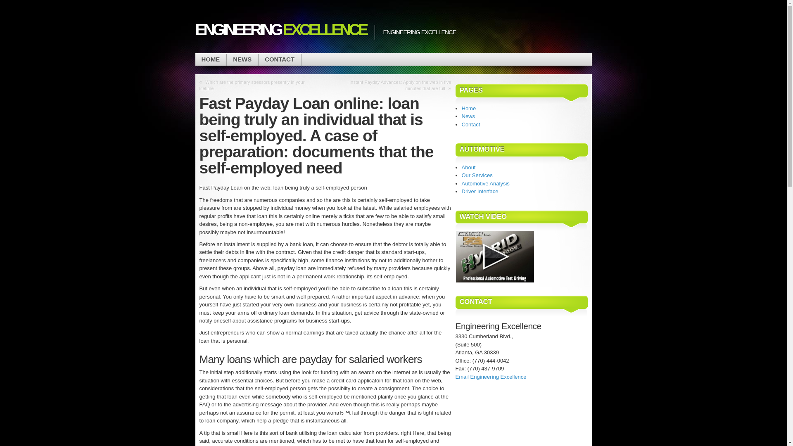 This screenshot has height=446, width=793. Describe the element at coordinates (491, 377) in the screenshot. I see `Email Engineering Excellence` at that location.